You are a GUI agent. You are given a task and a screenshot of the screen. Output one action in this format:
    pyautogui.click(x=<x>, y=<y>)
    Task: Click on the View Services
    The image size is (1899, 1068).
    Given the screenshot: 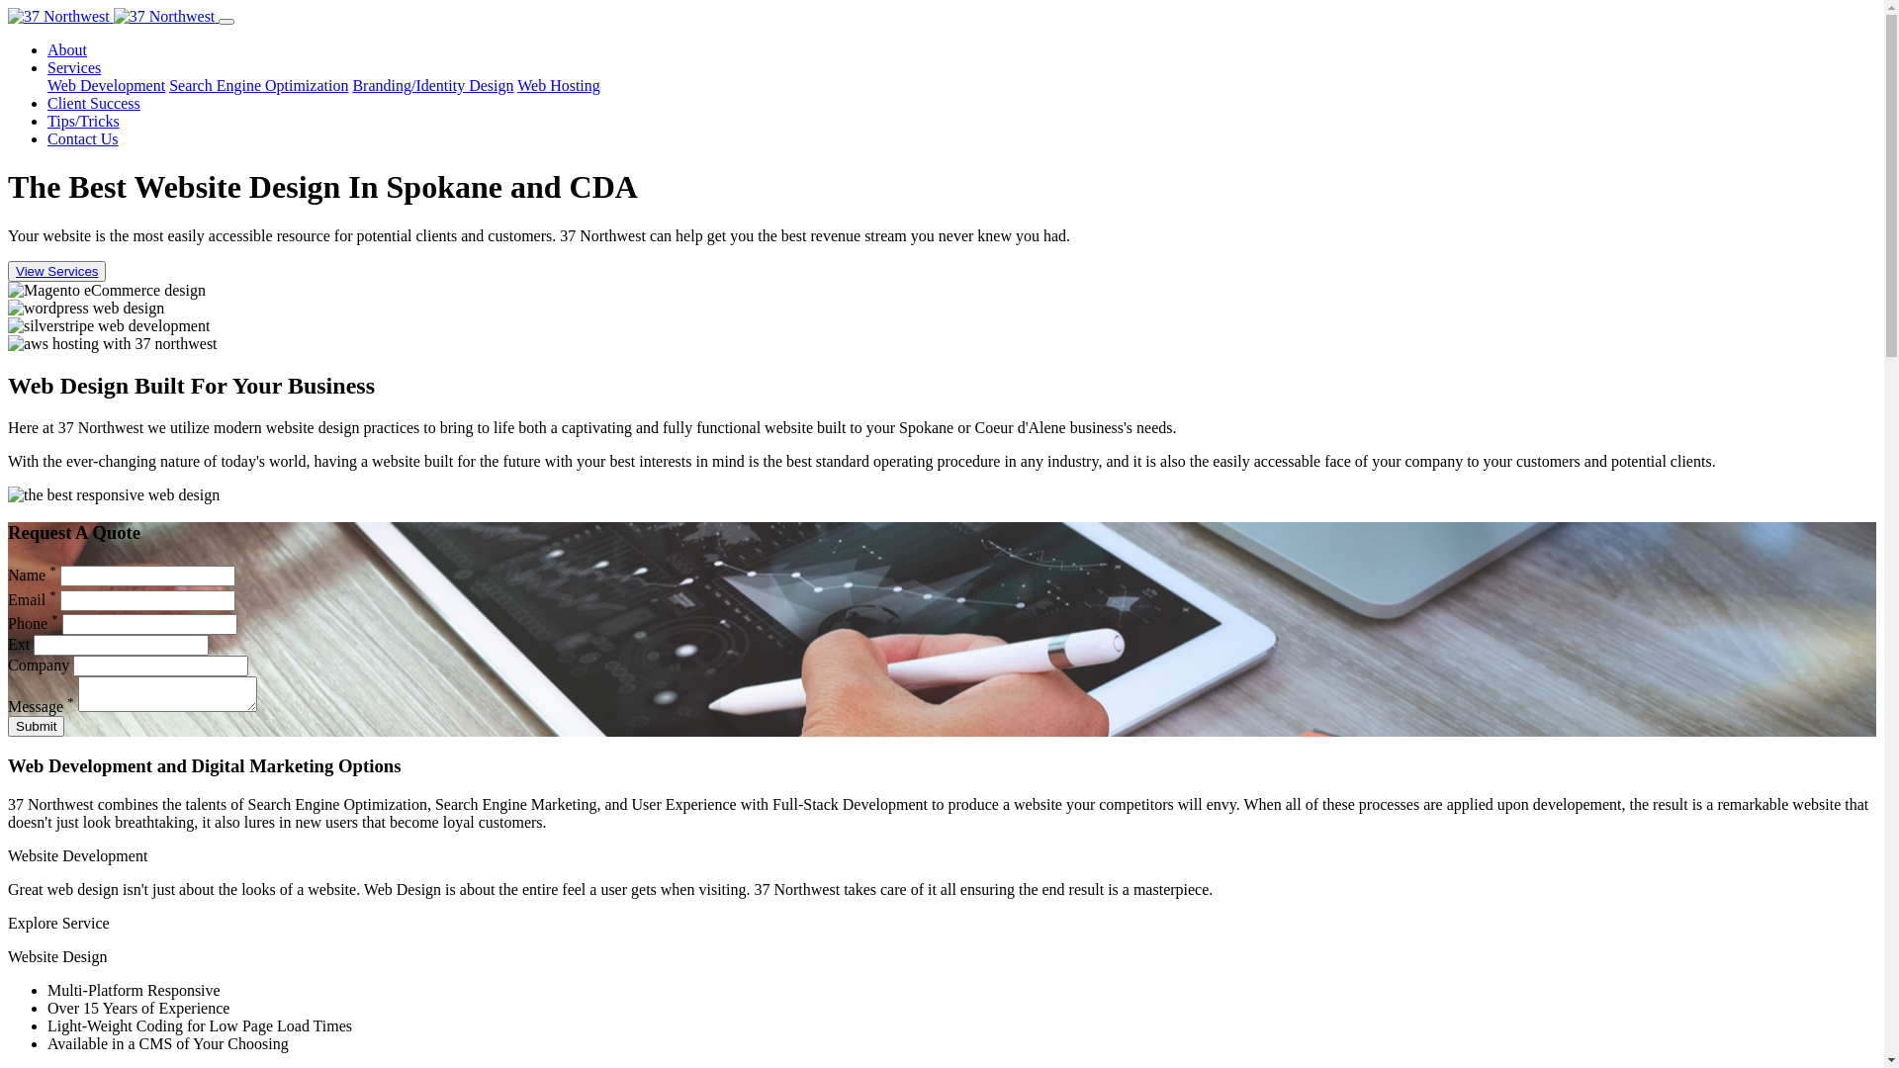 What is the action you would take?
    pyautogui.click(x=57, y=271)
    